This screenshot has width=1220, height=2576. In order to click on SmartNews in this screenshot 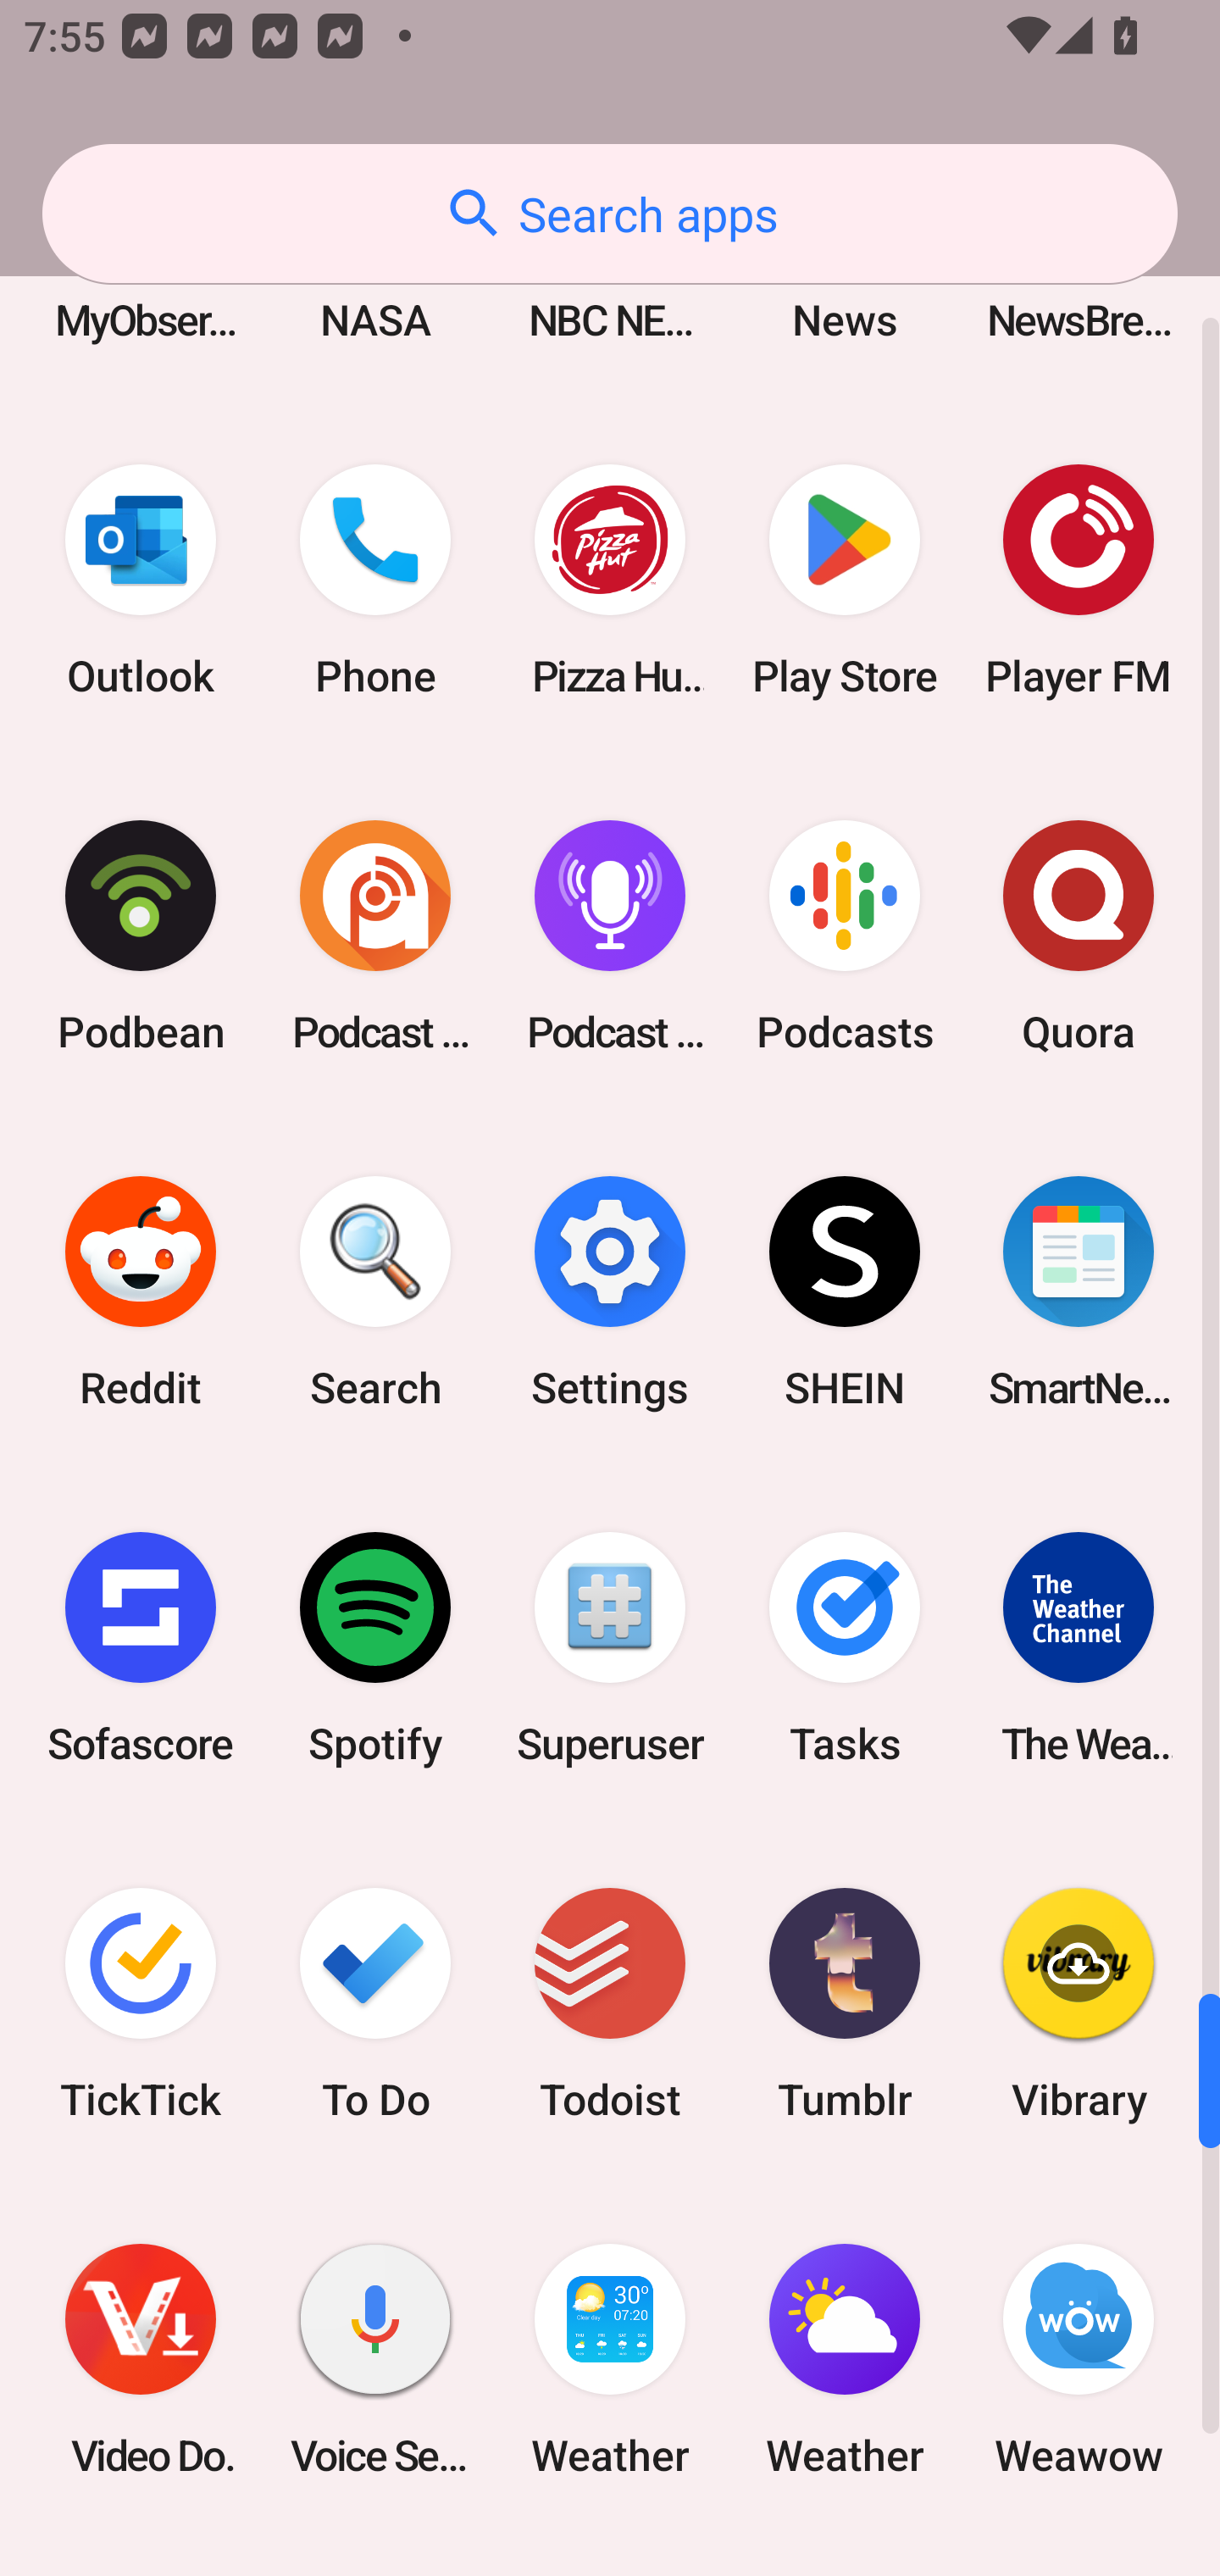, I will do `click(1079, 1293)`.